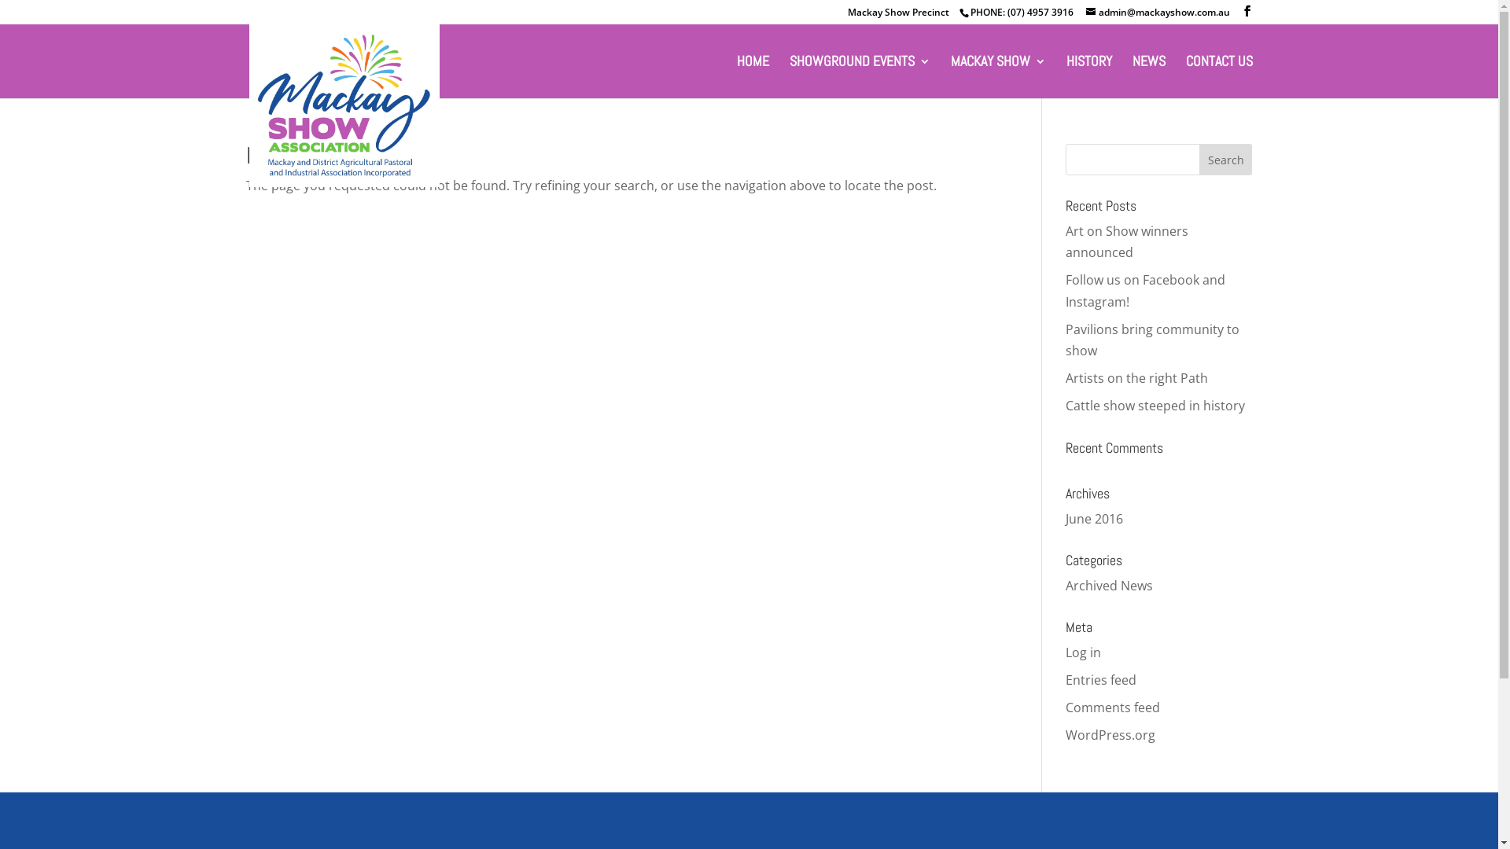  What do you see at coordinates (1149, 77) in the screenshot?
I see `NEWS` at bounding box center [1149, 77].